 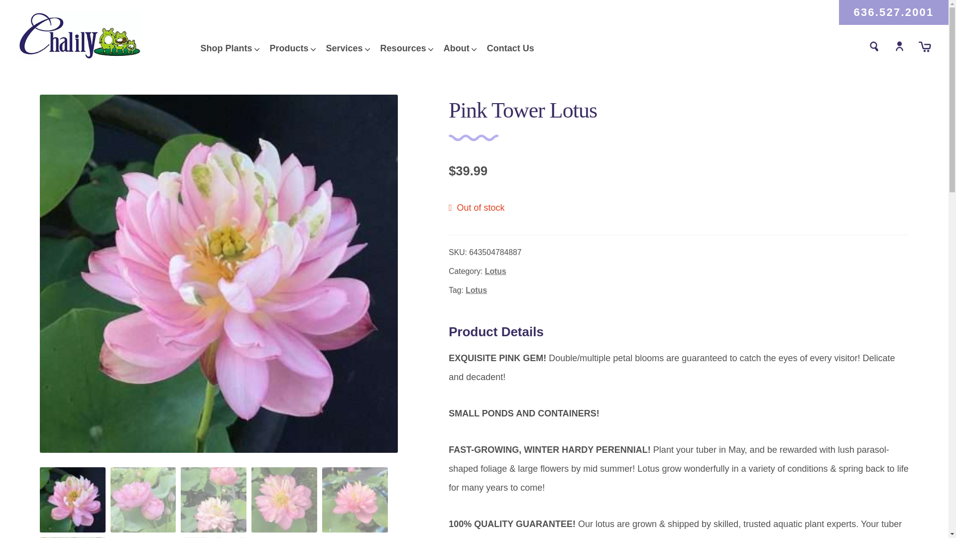 What do you see at coordinates (345, 48) in the screenshot?
I see `Services` at bounding box center [345, 48].